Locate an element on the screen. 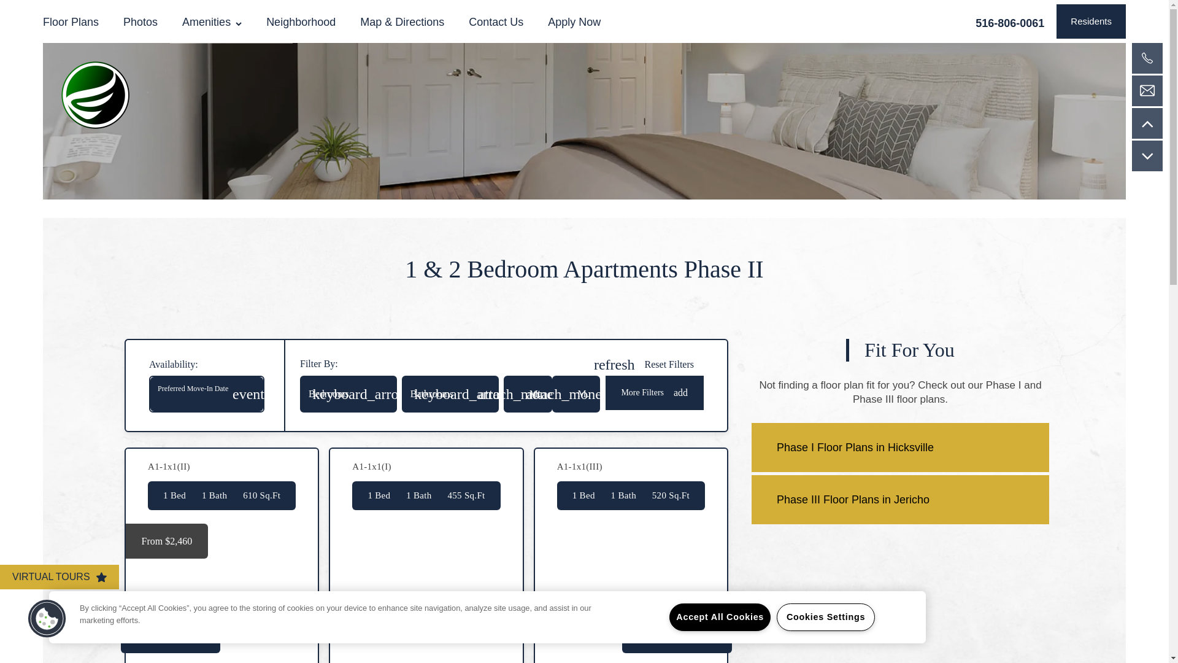 The image size is (1178, 663). Contact Us is located at coordinates (1147, 123).